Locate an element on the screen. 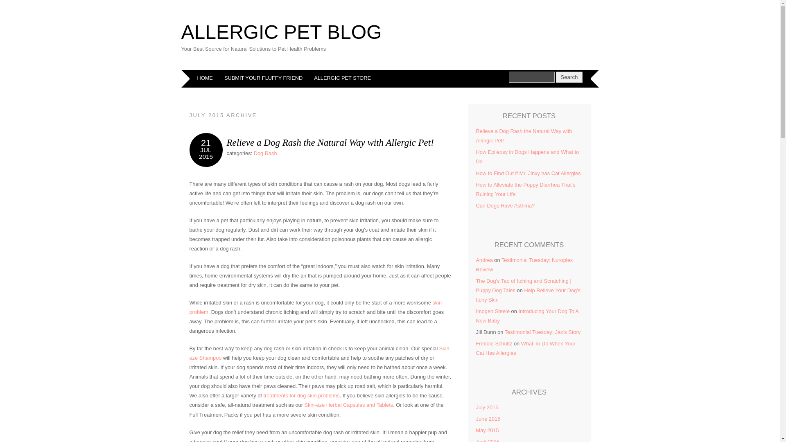  Andrea is located at coordinates (484, 259).